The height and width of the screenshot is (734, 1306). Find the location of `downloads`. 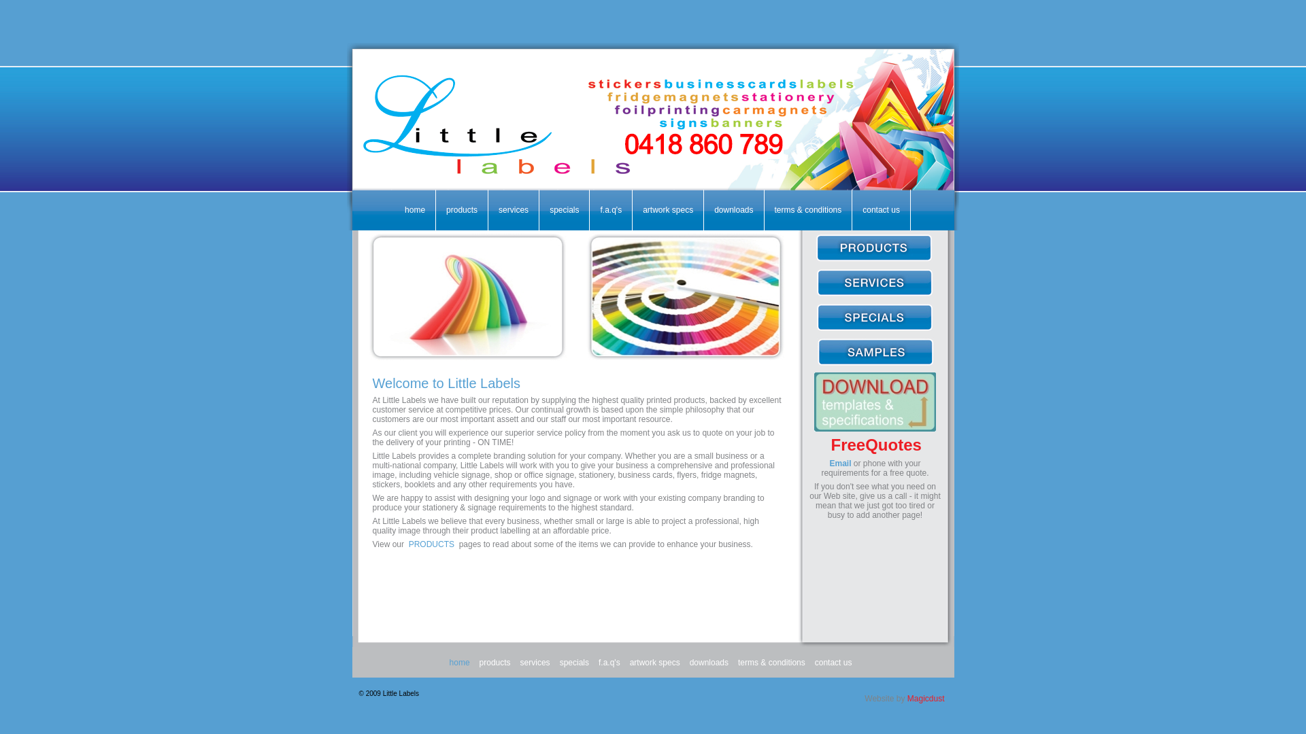

downloads is located at coordinates (733, 210).